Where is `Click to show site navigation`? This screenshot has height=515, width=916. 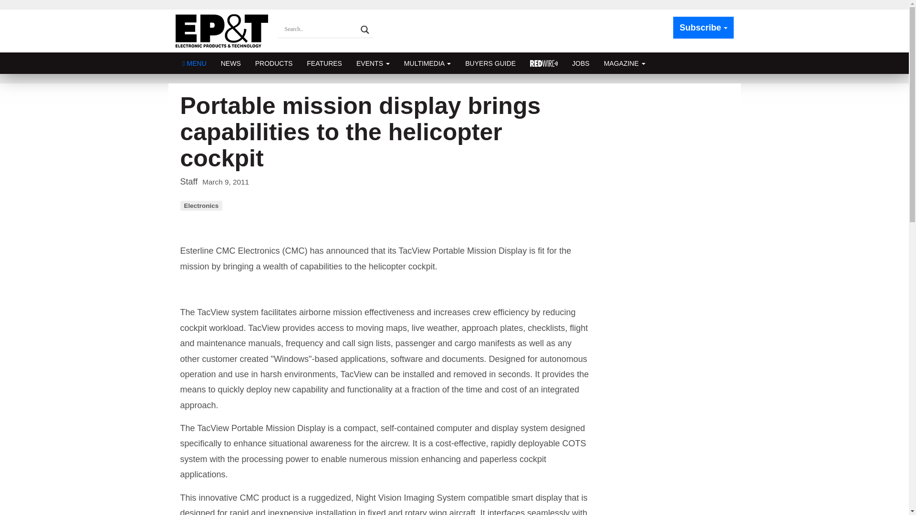 Click to show site navigation is located at coordinates (195, 63).